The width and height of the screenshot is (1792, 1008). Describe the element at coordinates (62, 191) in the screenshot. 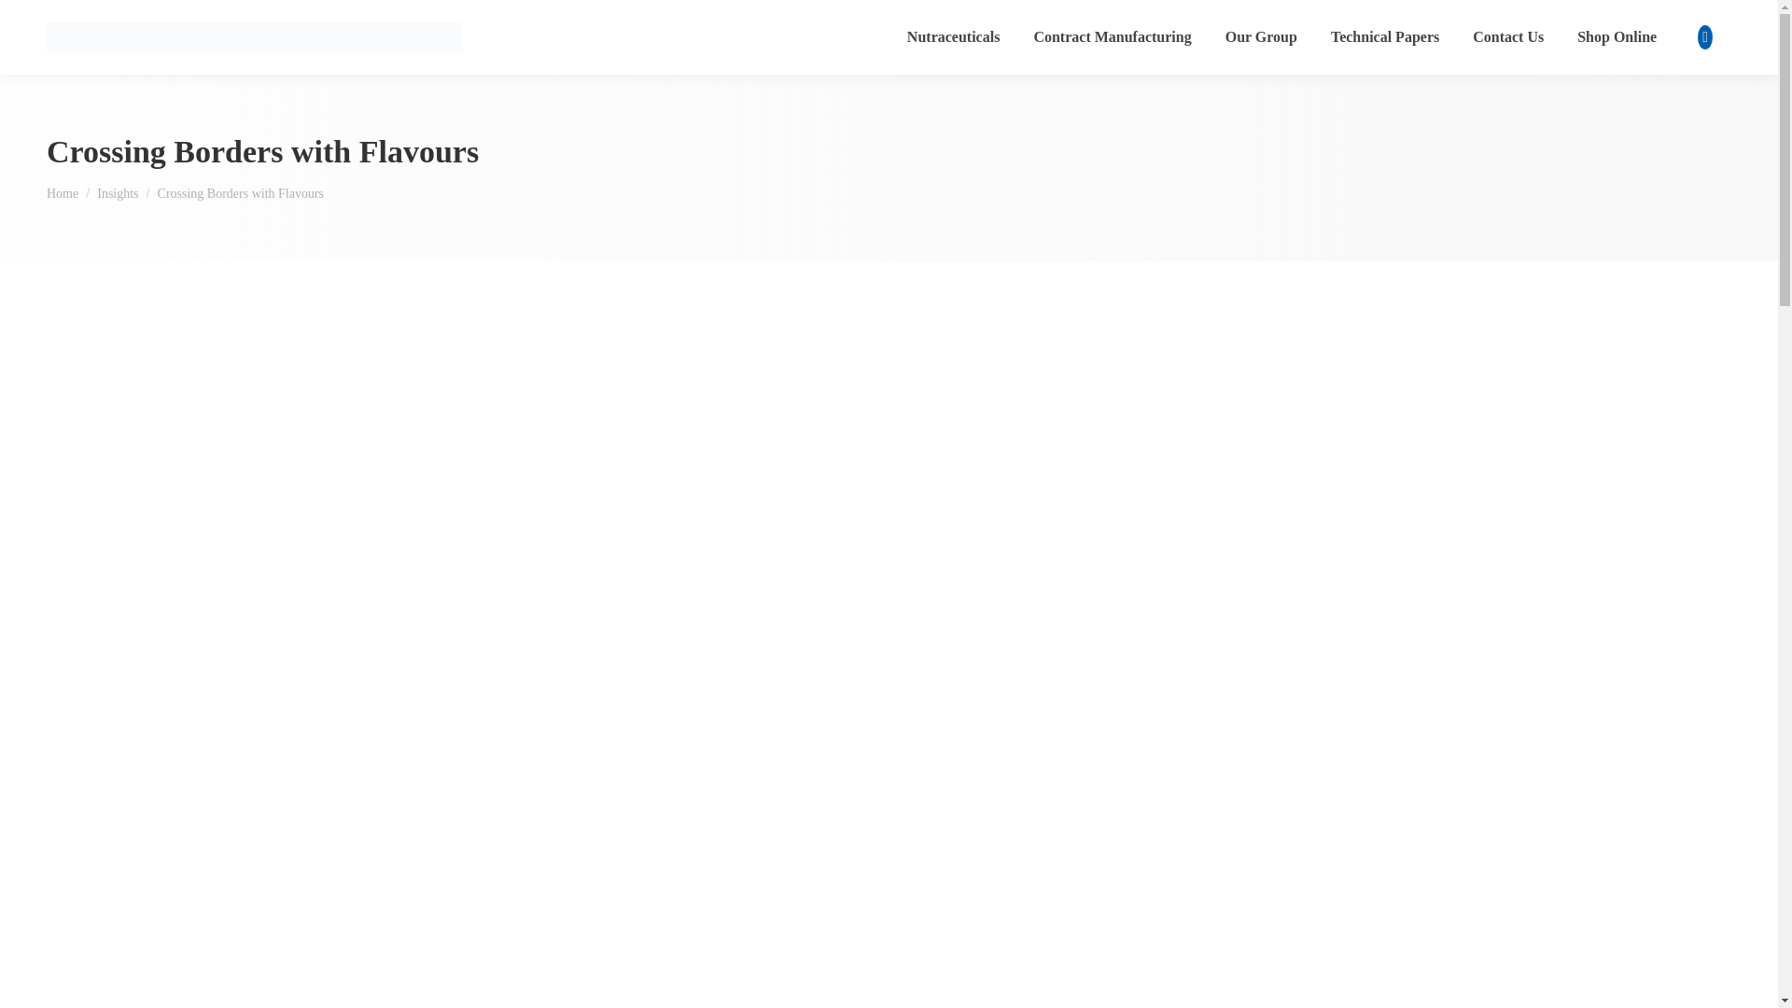

I see `Home` at that location.